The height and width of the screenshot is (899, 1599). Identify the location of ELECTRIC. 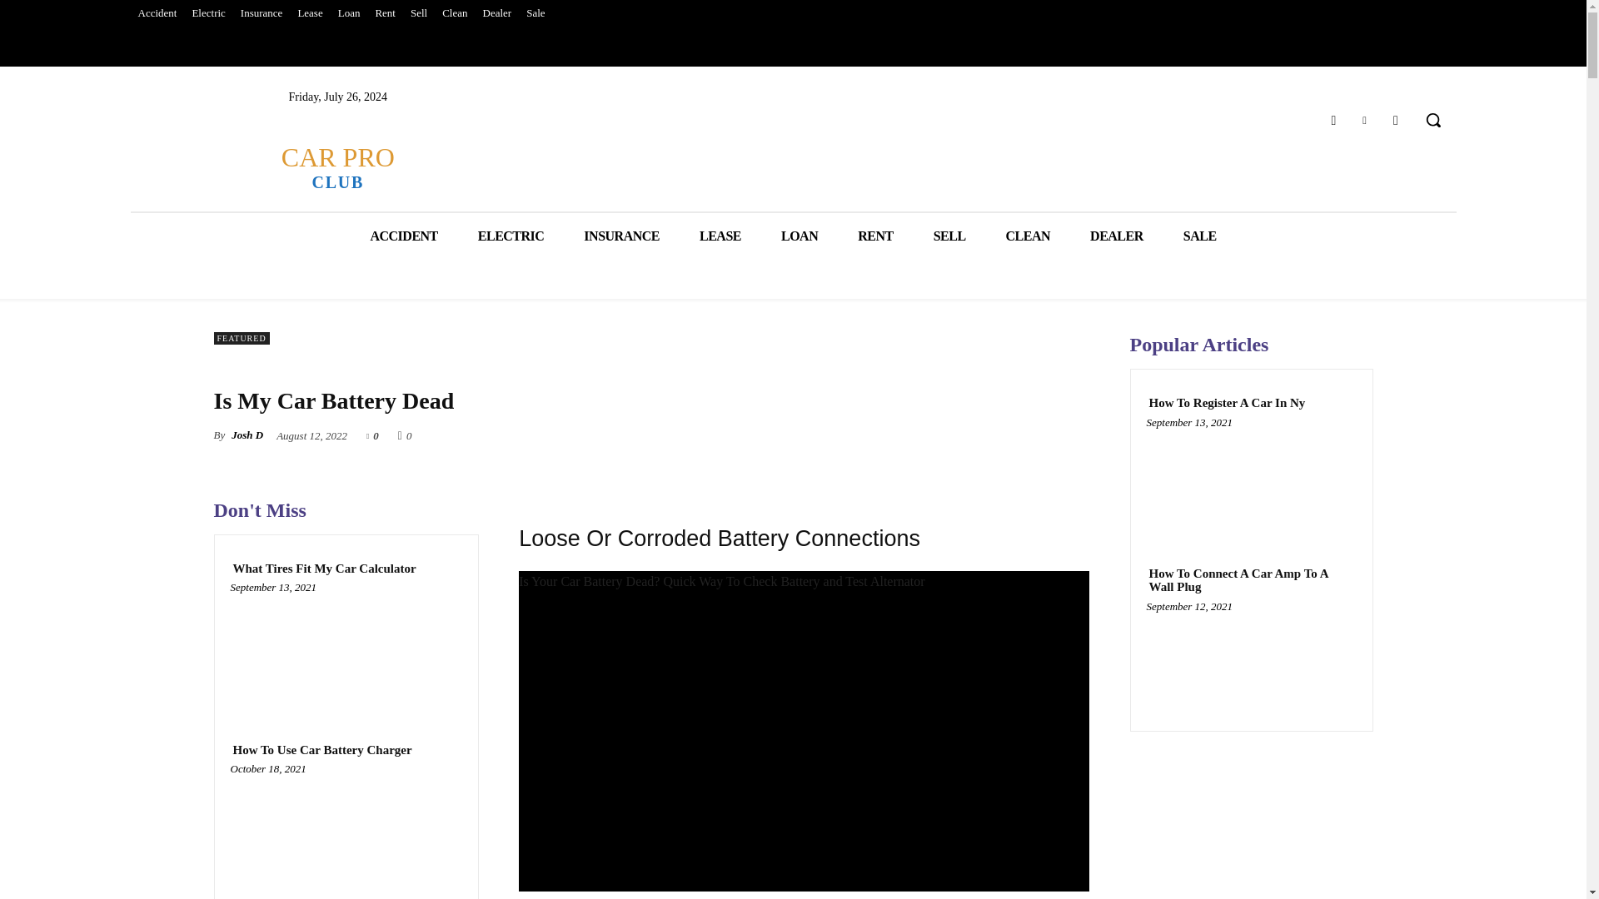
(1396, 120).